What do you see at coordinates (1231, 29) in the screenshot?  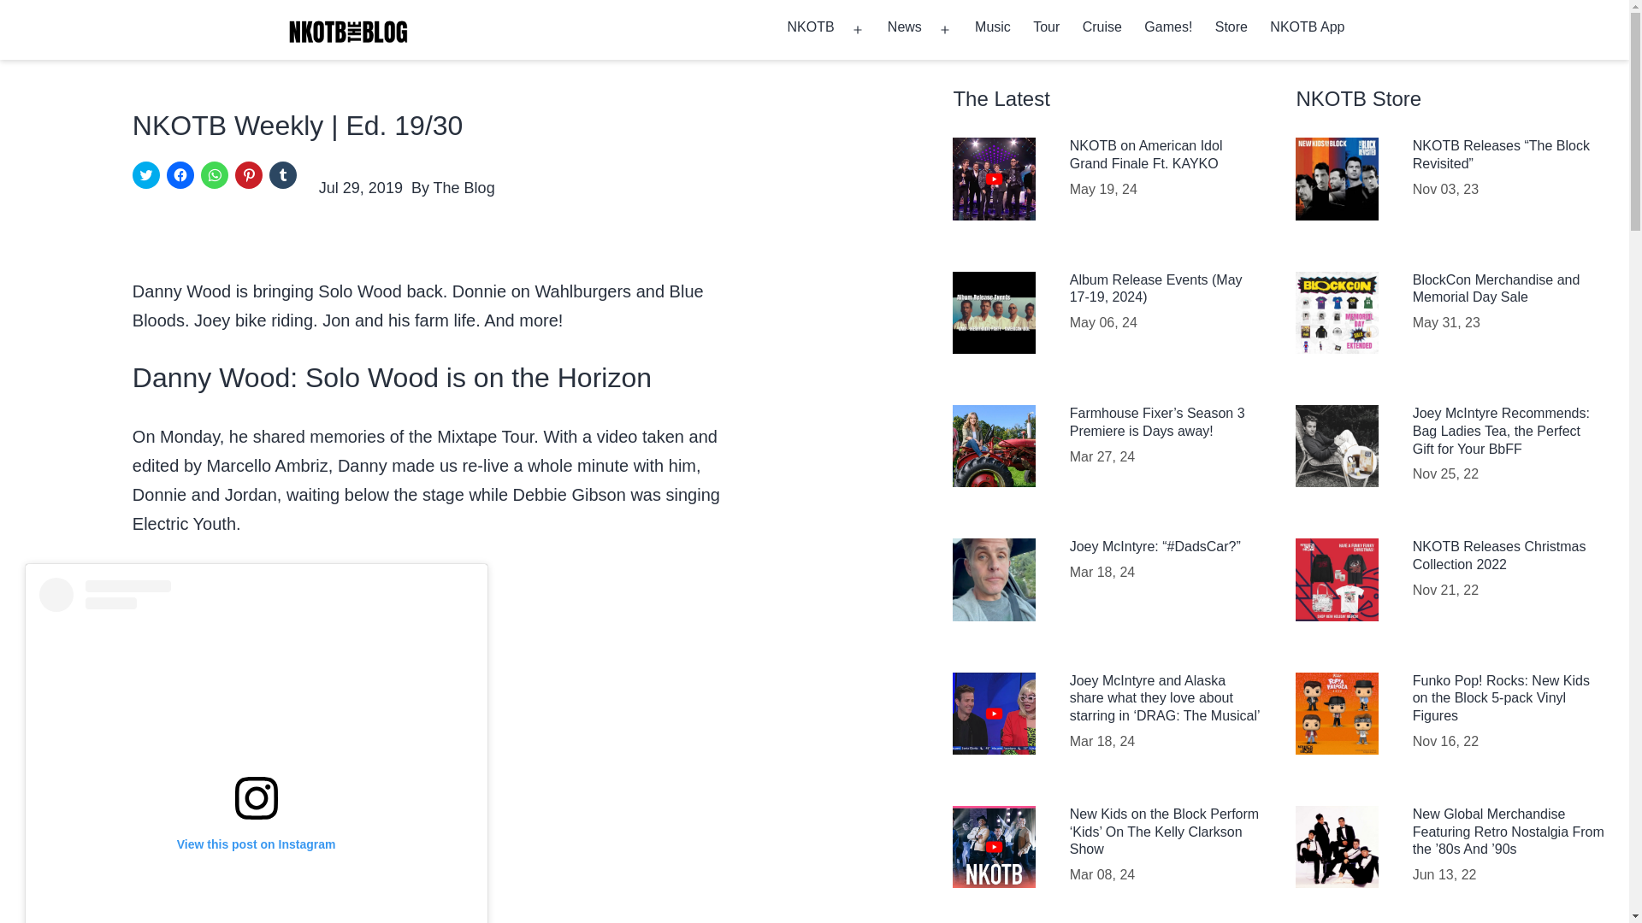 I see `Store` at bounding box center [1231, 29].